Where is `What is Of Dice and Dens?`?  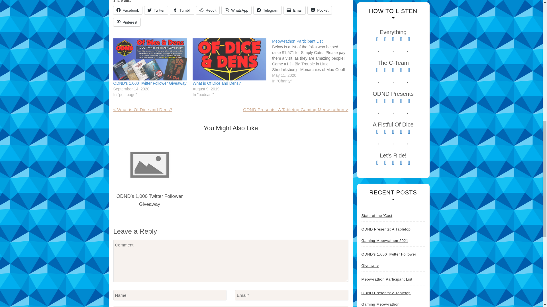 What is Of Dice and Dens? is located at coordinates (229, 59).